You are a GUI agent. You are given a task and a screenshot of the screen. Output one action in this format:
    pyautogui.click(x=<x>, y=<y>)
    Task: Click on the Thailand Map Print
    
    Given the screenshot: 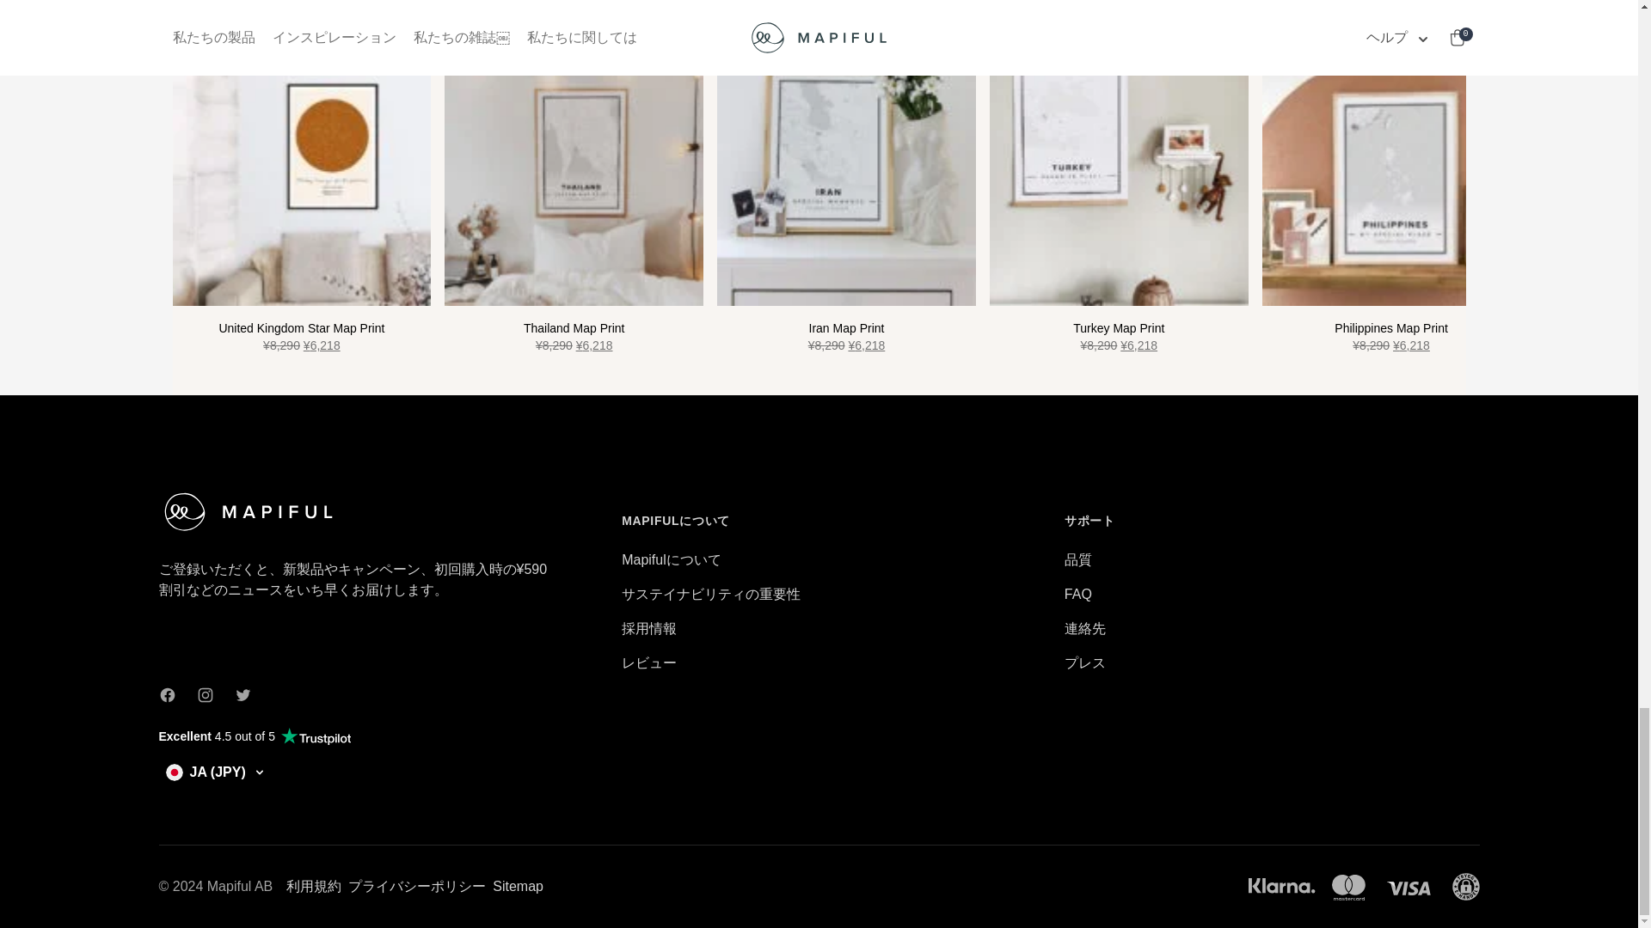 What is the action you would take?
    pyautogui.click(x=573, y=177)
    